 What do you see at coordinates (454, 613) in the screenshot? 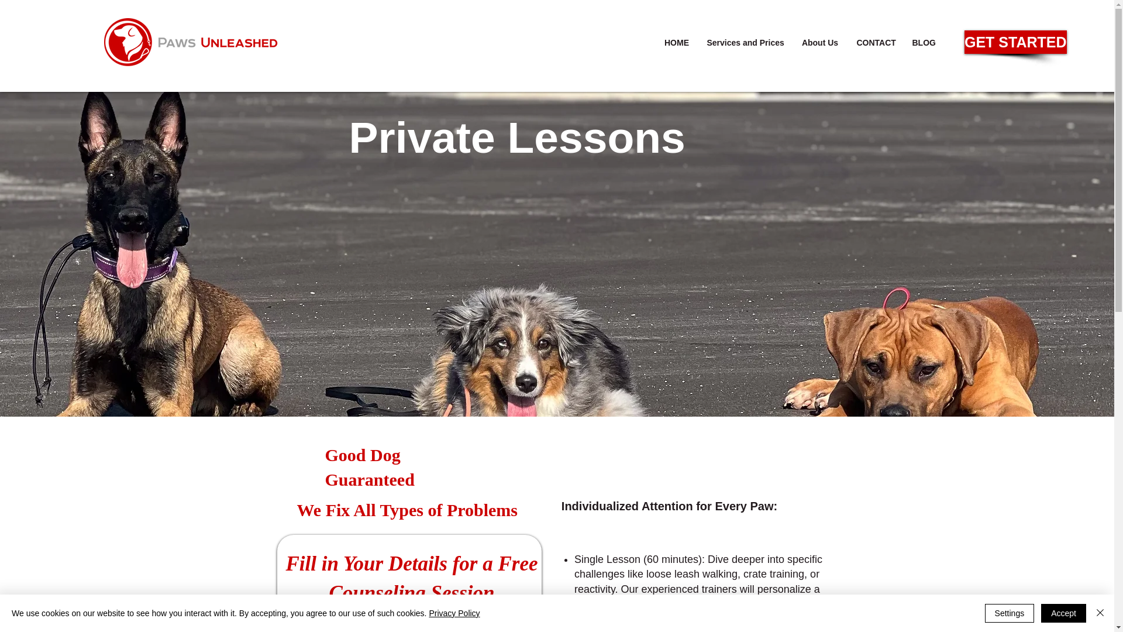
I see `Privacy Policy` at bounding box center [454, 613].